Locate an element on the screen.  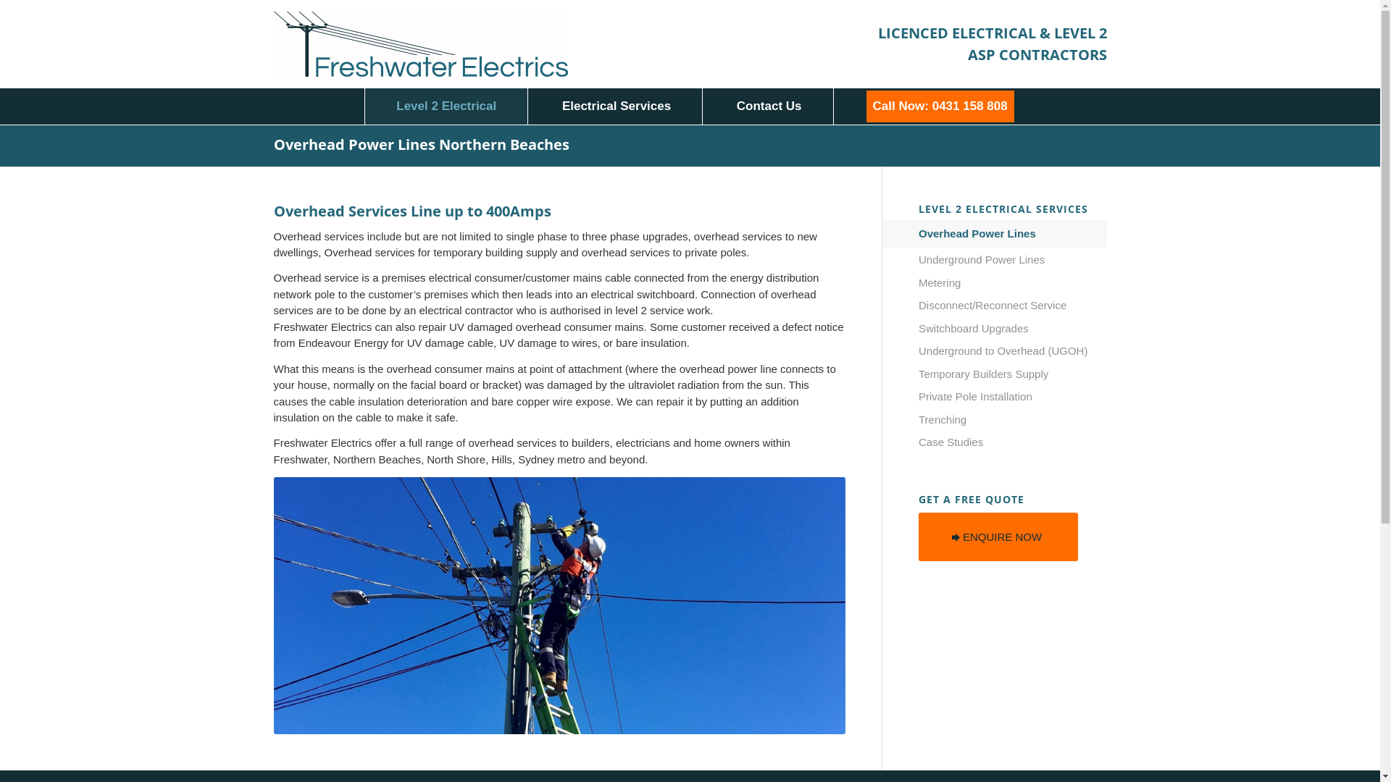
opl is located at coordinates (560, 605).